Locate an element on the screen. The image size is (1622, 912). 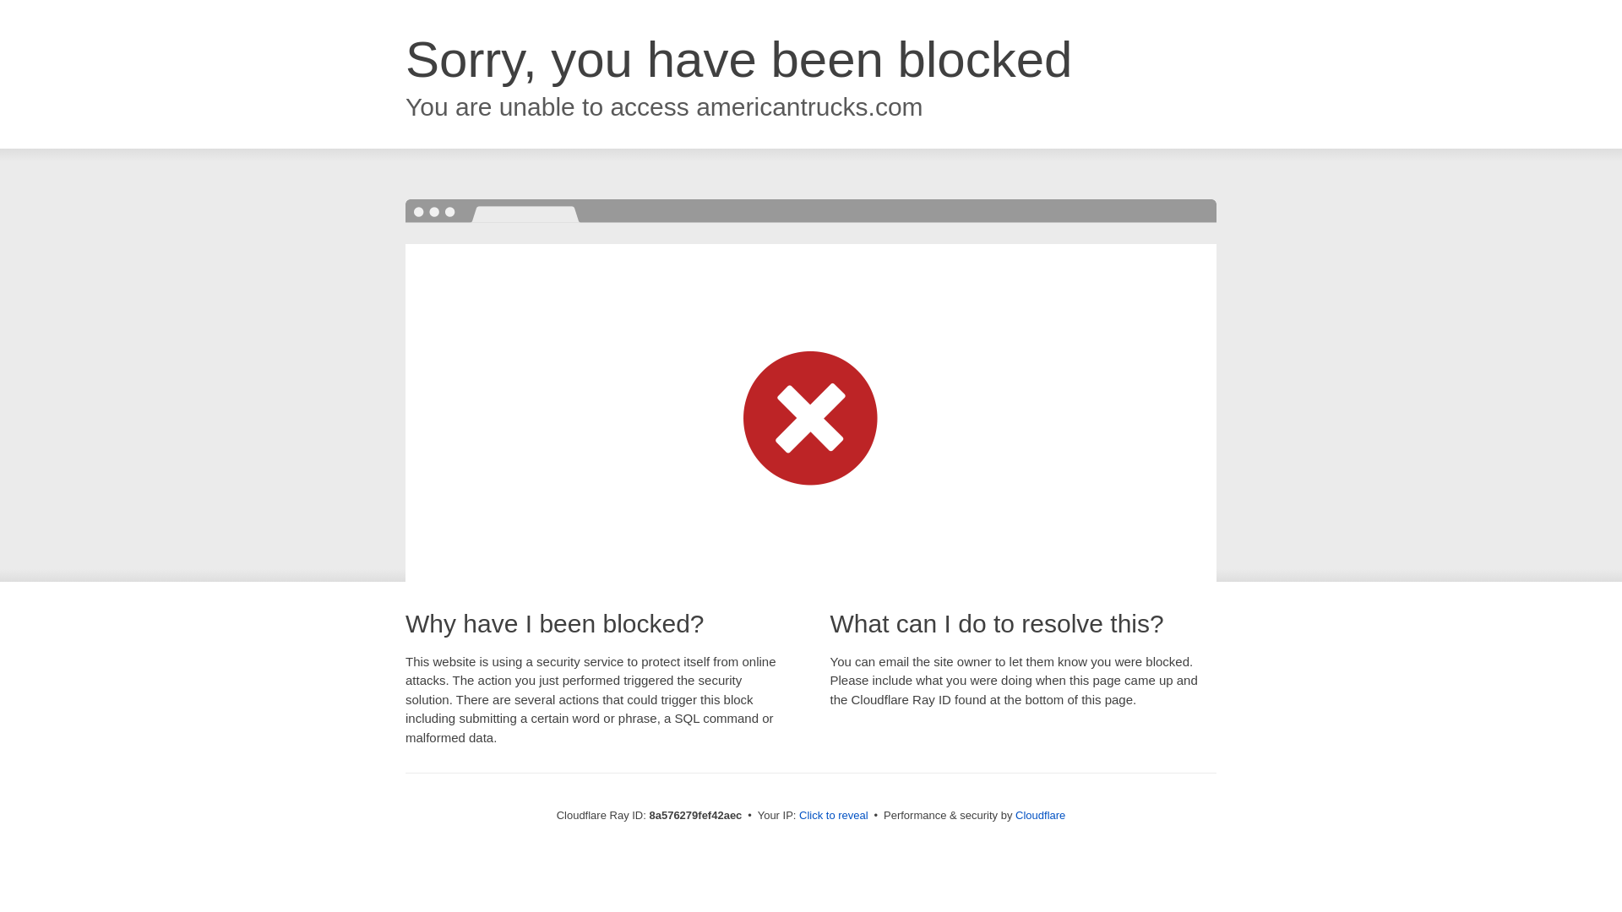
Cloudflare is located at coordinates (1040, 815).